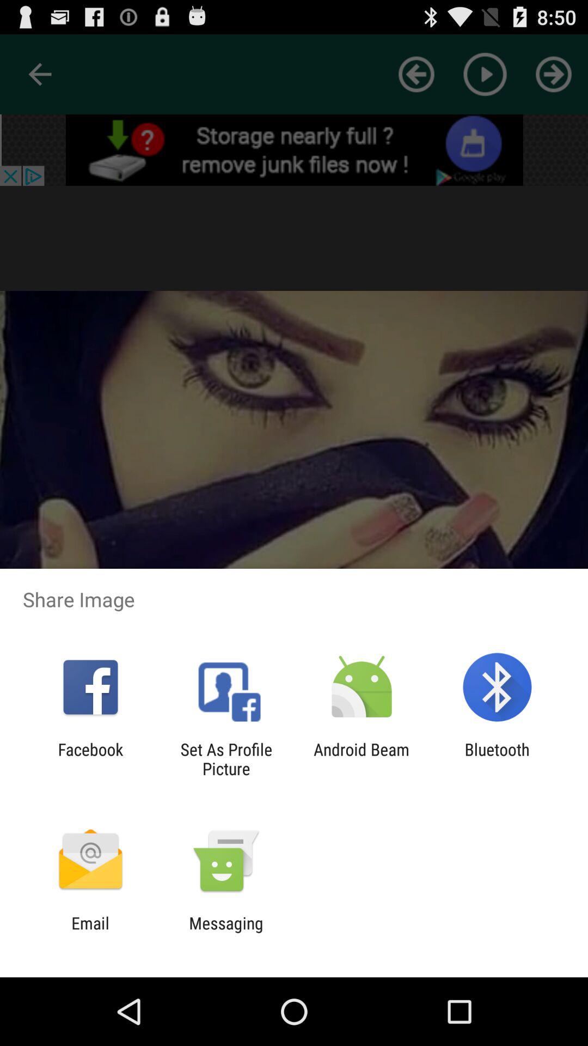  What do you see at coordinates (226, 933) in the screenshot?
I see `scroll to messaging app` at bounding box center [226, 933].